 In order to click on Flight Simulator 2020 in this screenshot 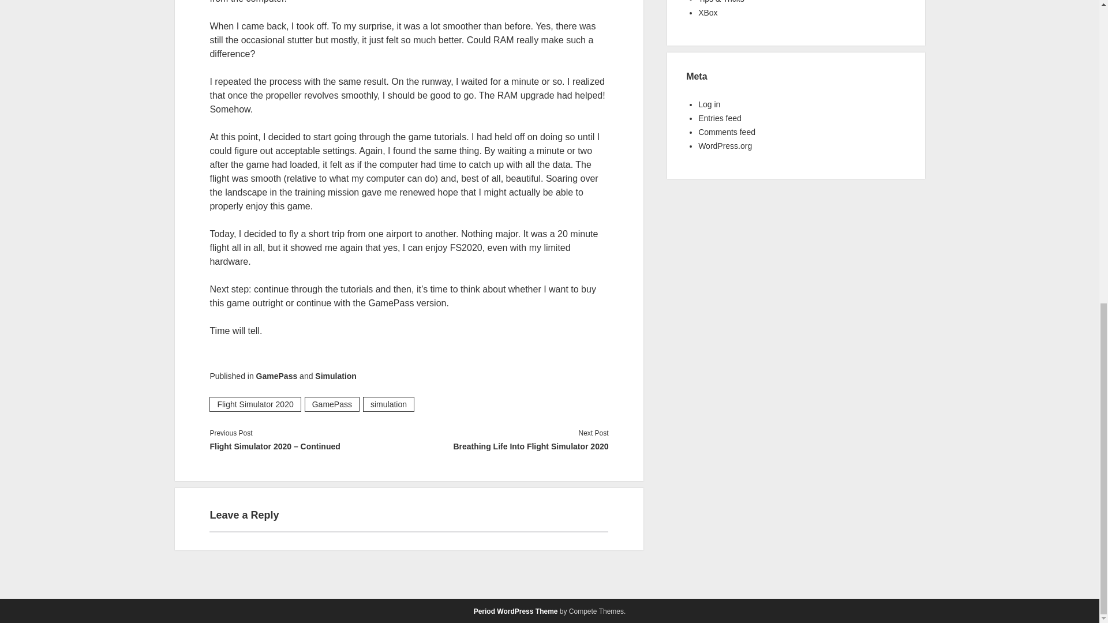, I will do `click(254, 404)`.